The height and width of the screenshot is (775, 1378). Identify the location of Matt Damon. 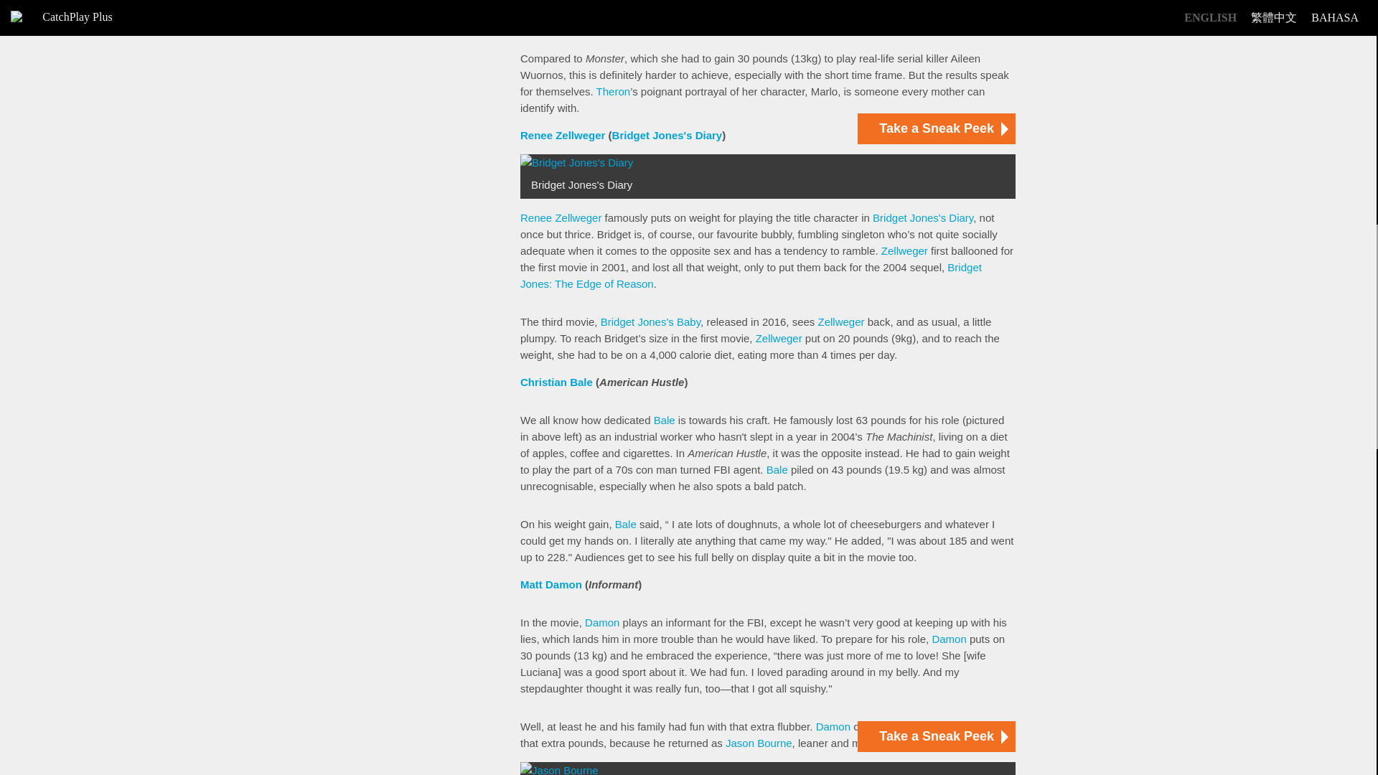
(551, 584).